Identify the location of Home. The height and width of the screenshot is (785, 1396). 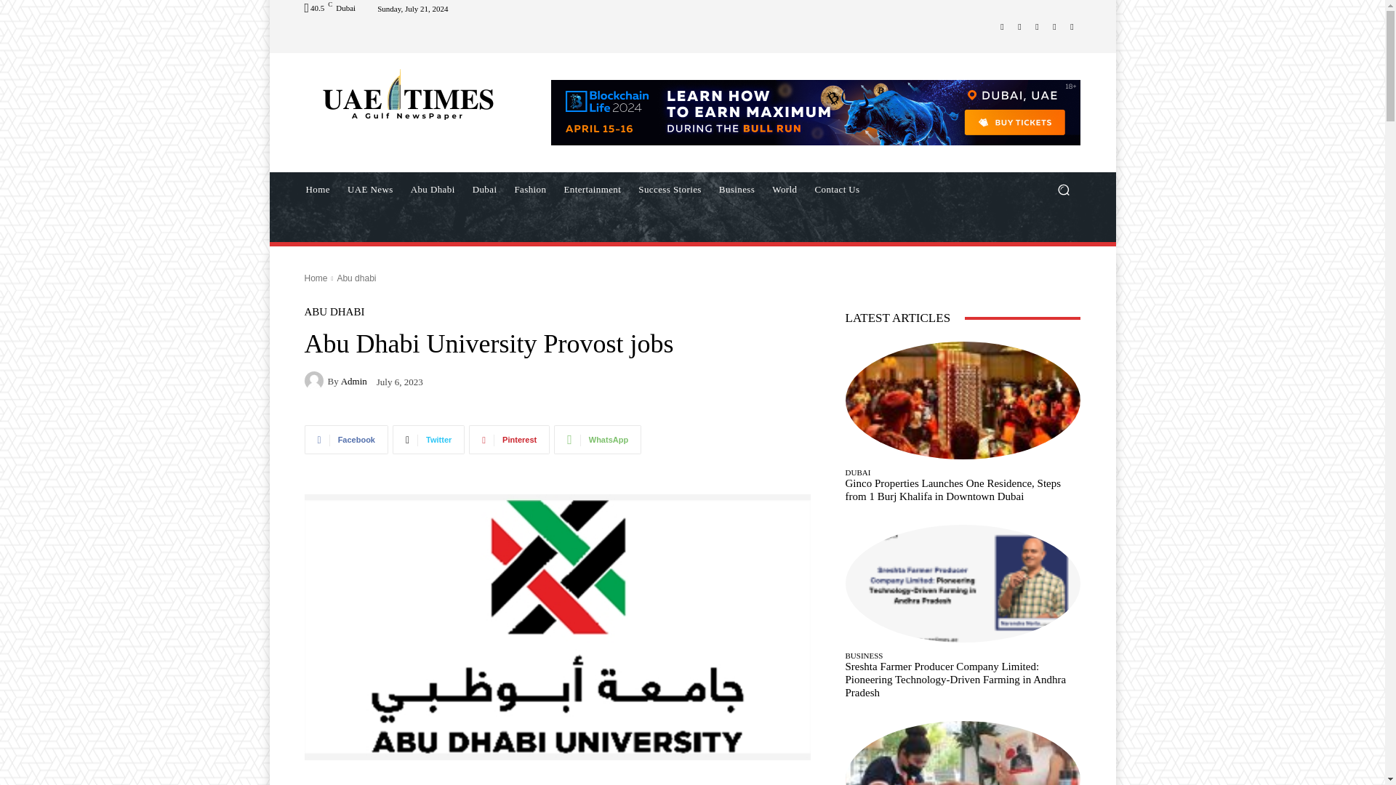
(317, 189).